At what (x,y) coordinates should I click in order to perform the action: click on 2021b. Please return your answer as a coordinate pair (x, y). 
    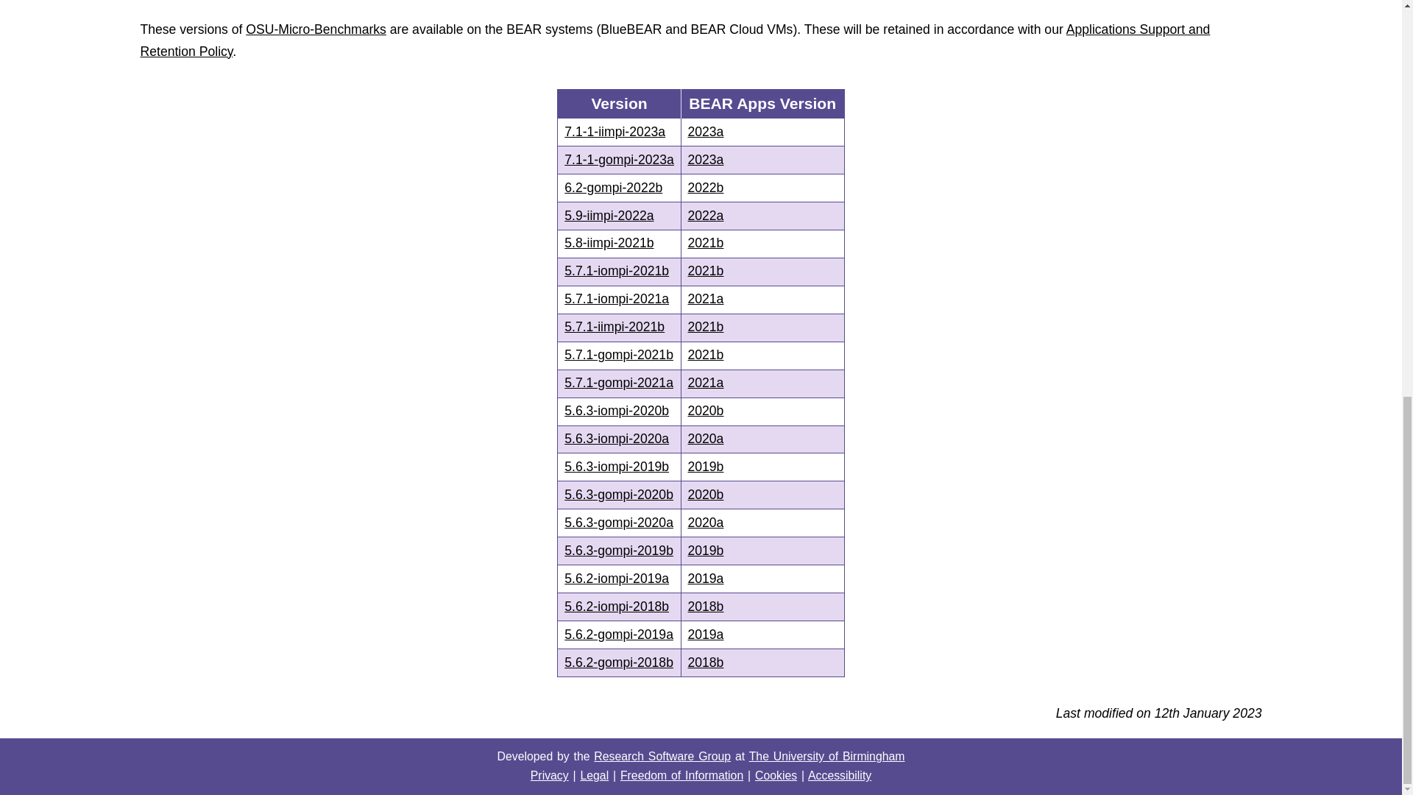
    Looking at the image, I should click on (762, 272).